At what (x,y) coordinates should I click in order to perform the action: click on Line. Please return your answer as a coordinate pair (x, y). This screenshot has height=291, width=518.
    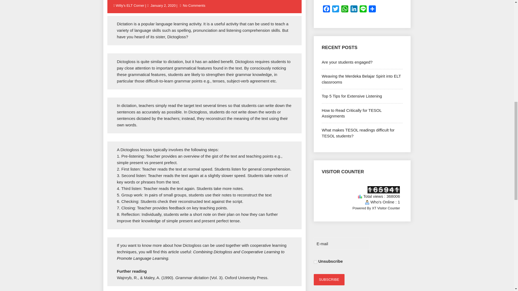
    Looking at the image, I should click on (363, 10).